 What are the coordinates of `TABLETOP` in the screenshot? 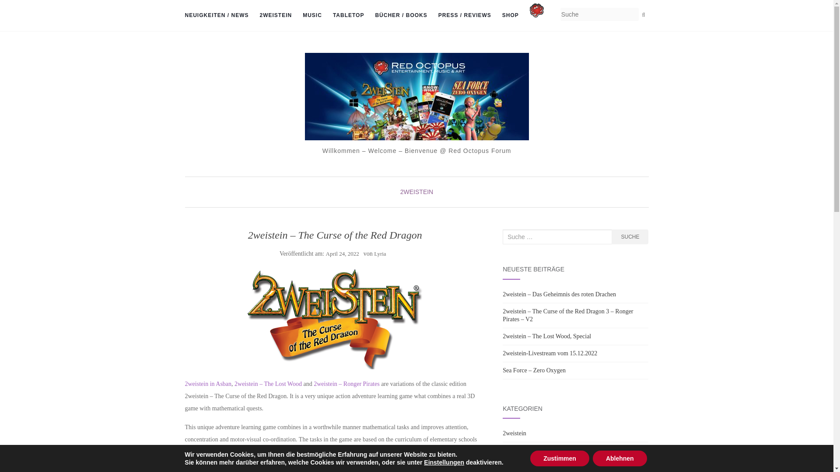 It's located at (348, 16).